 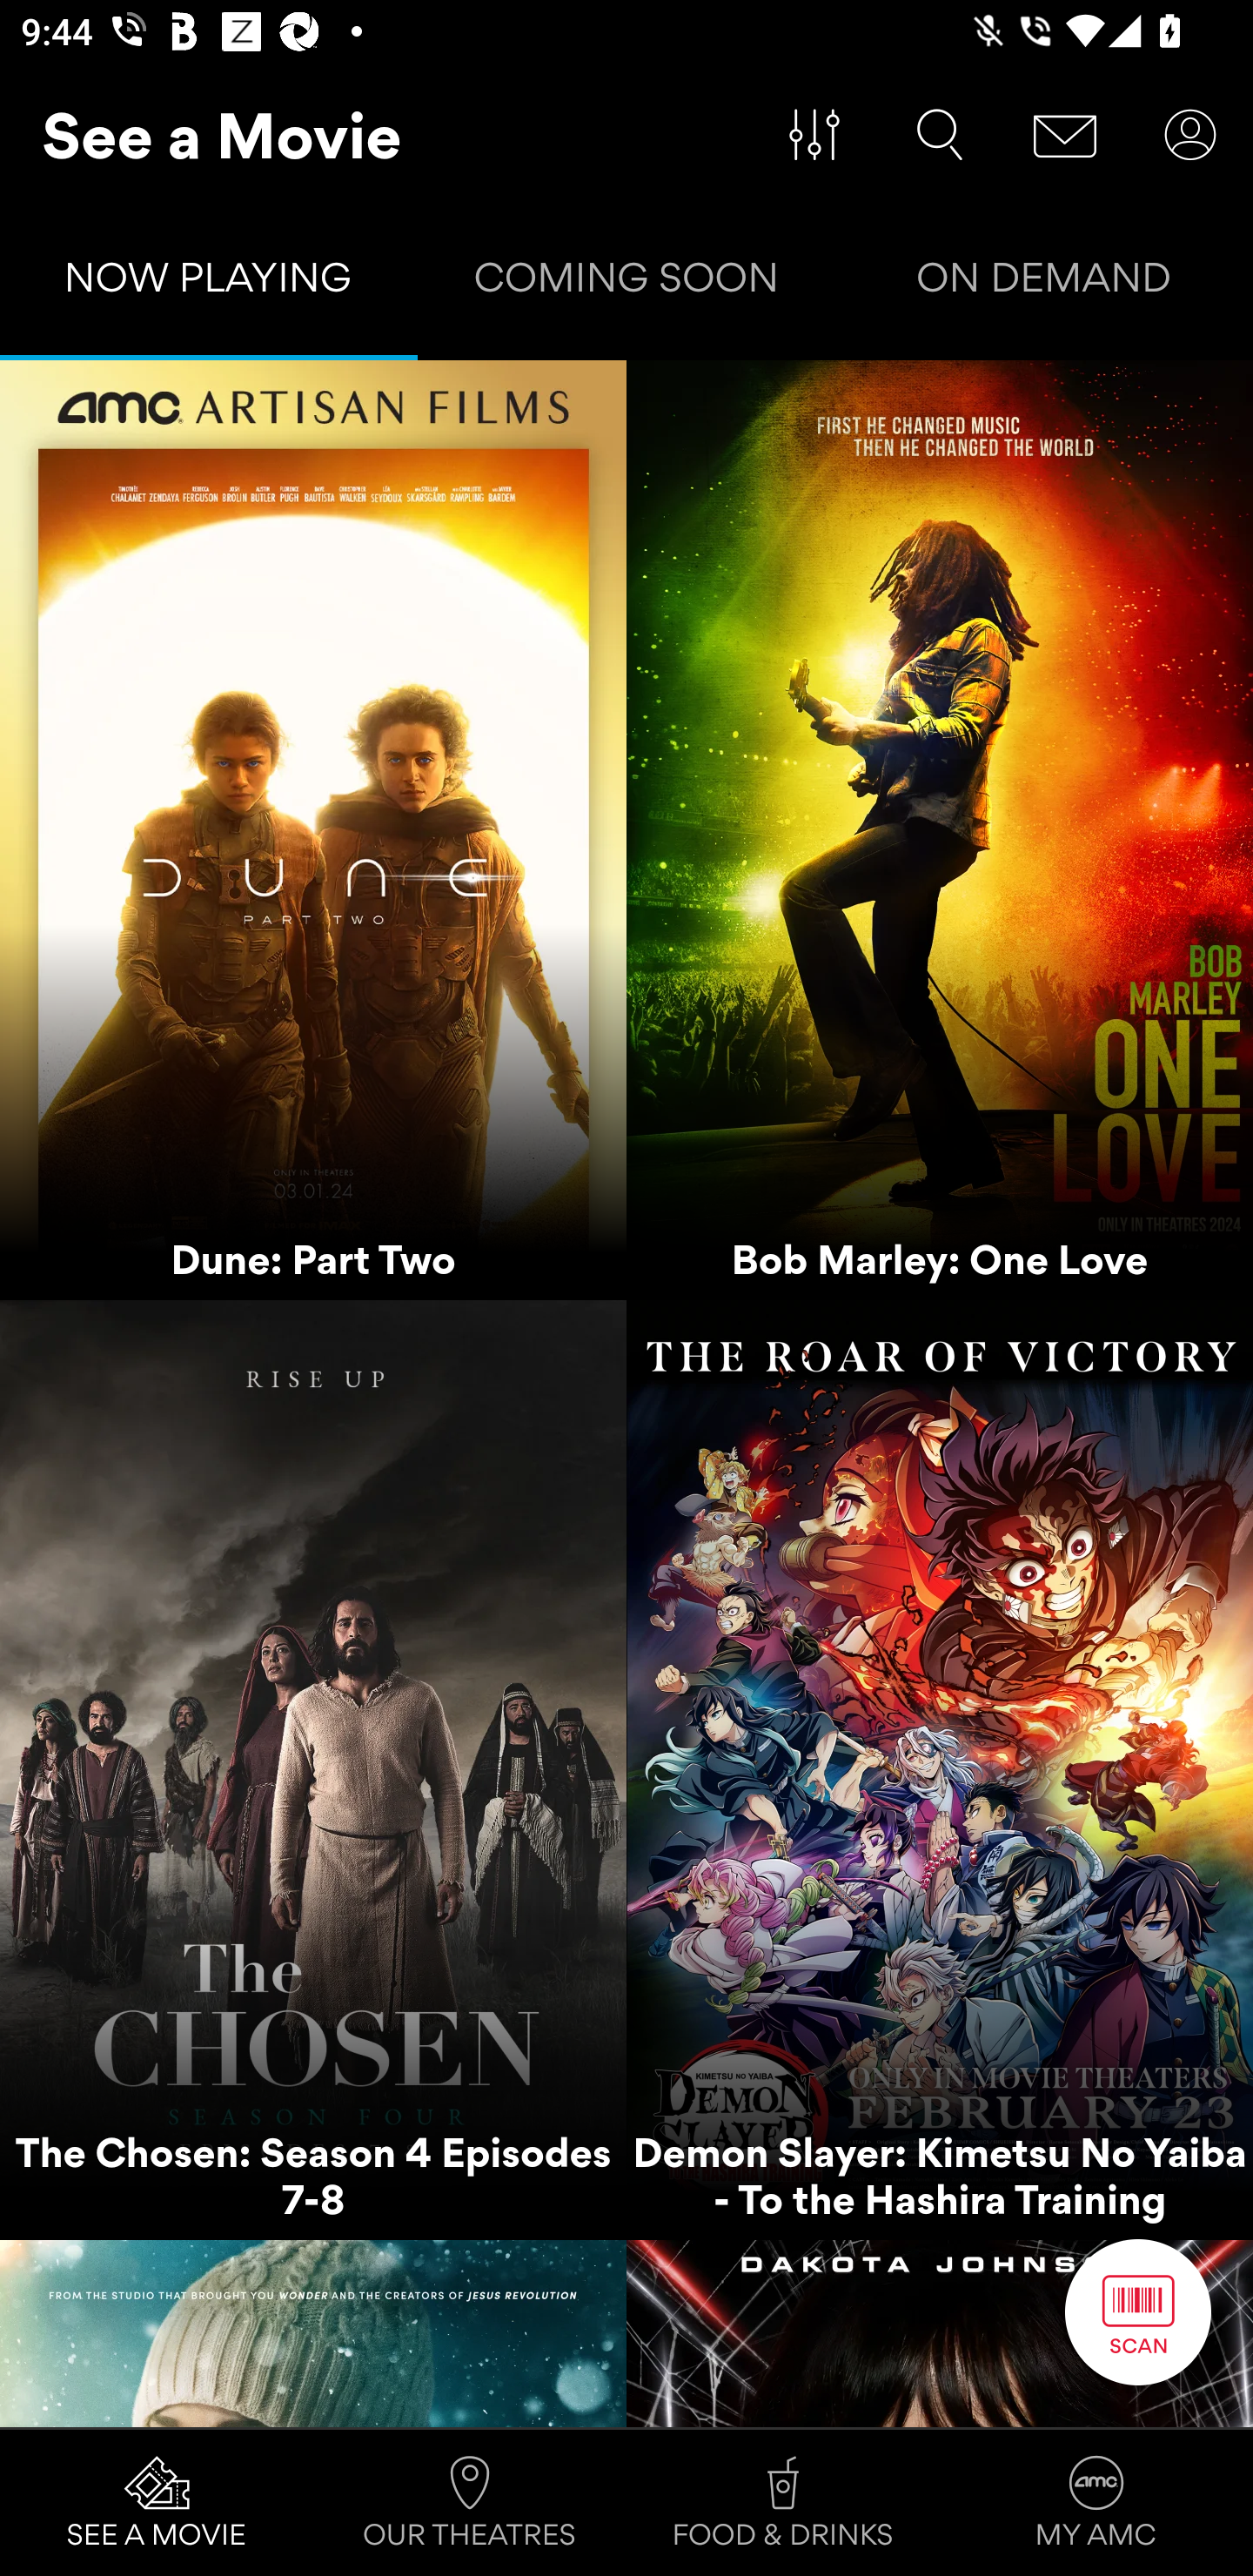 What do you see at coordinates (814, 135) in the screenshot?
I see `Filter Movies` at bounding box center [814, 135].